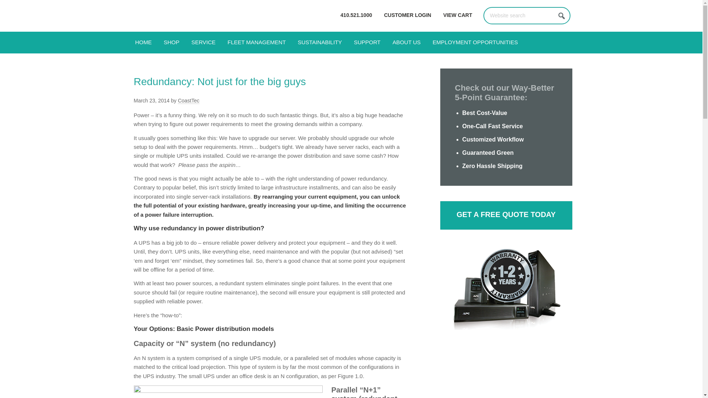 This screenshot has width=708, height=398. Describe the element at coordinates (196, 15) in the screenshot. I see `COASTTEC` at that location.